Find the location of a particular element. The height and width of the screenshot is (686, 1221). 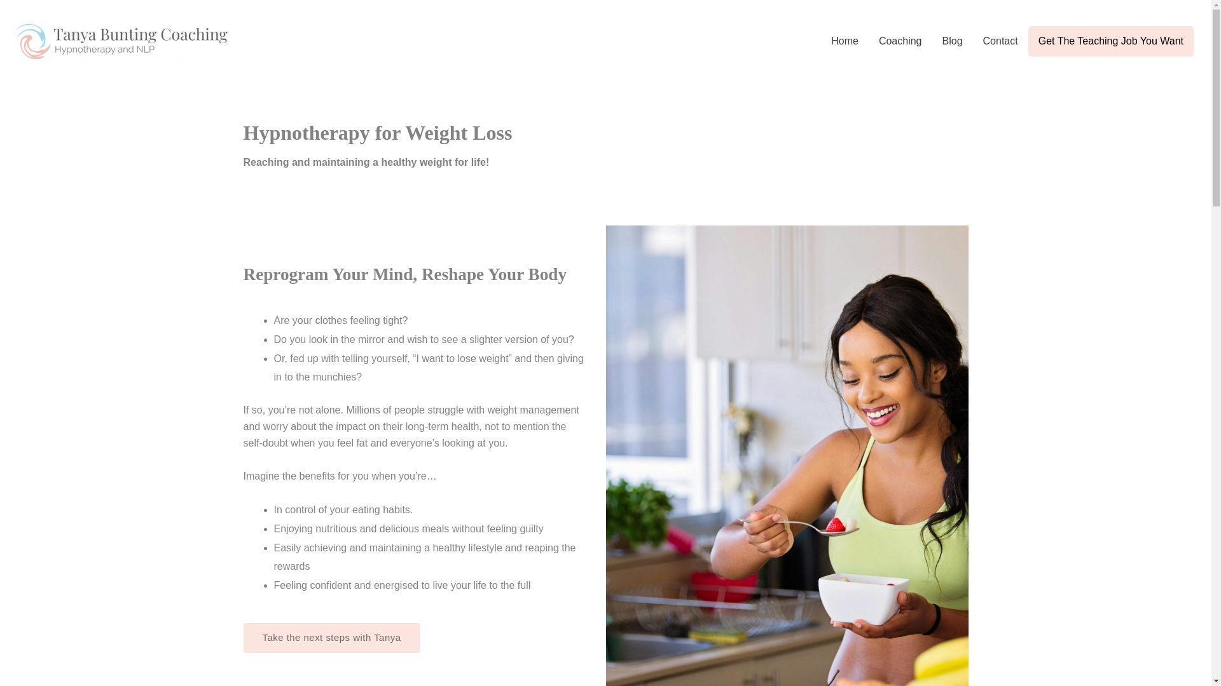

Get The Teaching Job You Want is located at coordinates (1110, 41).